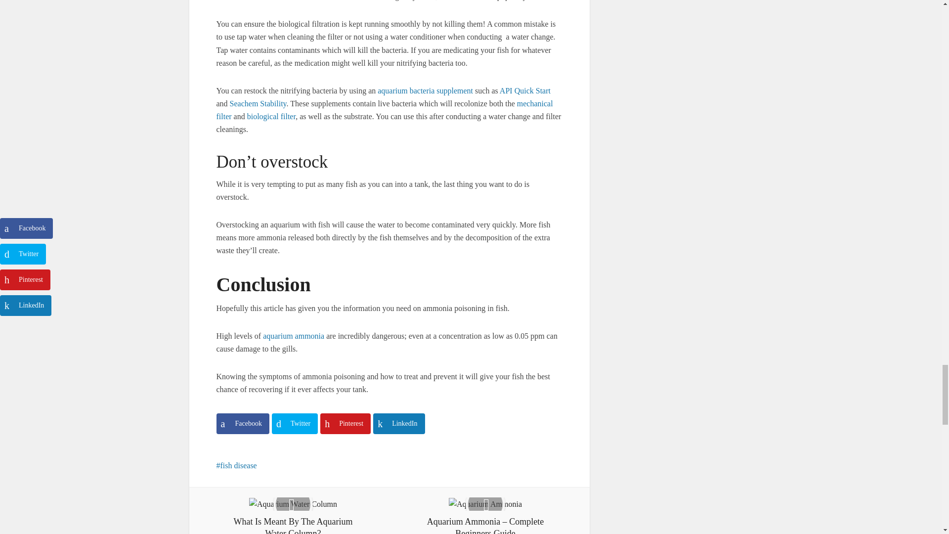 This screenshot has height=534, width=949. Describe the element at coordinates (243, 423) in the screenshot. I see `Share on Facebook` at that location.